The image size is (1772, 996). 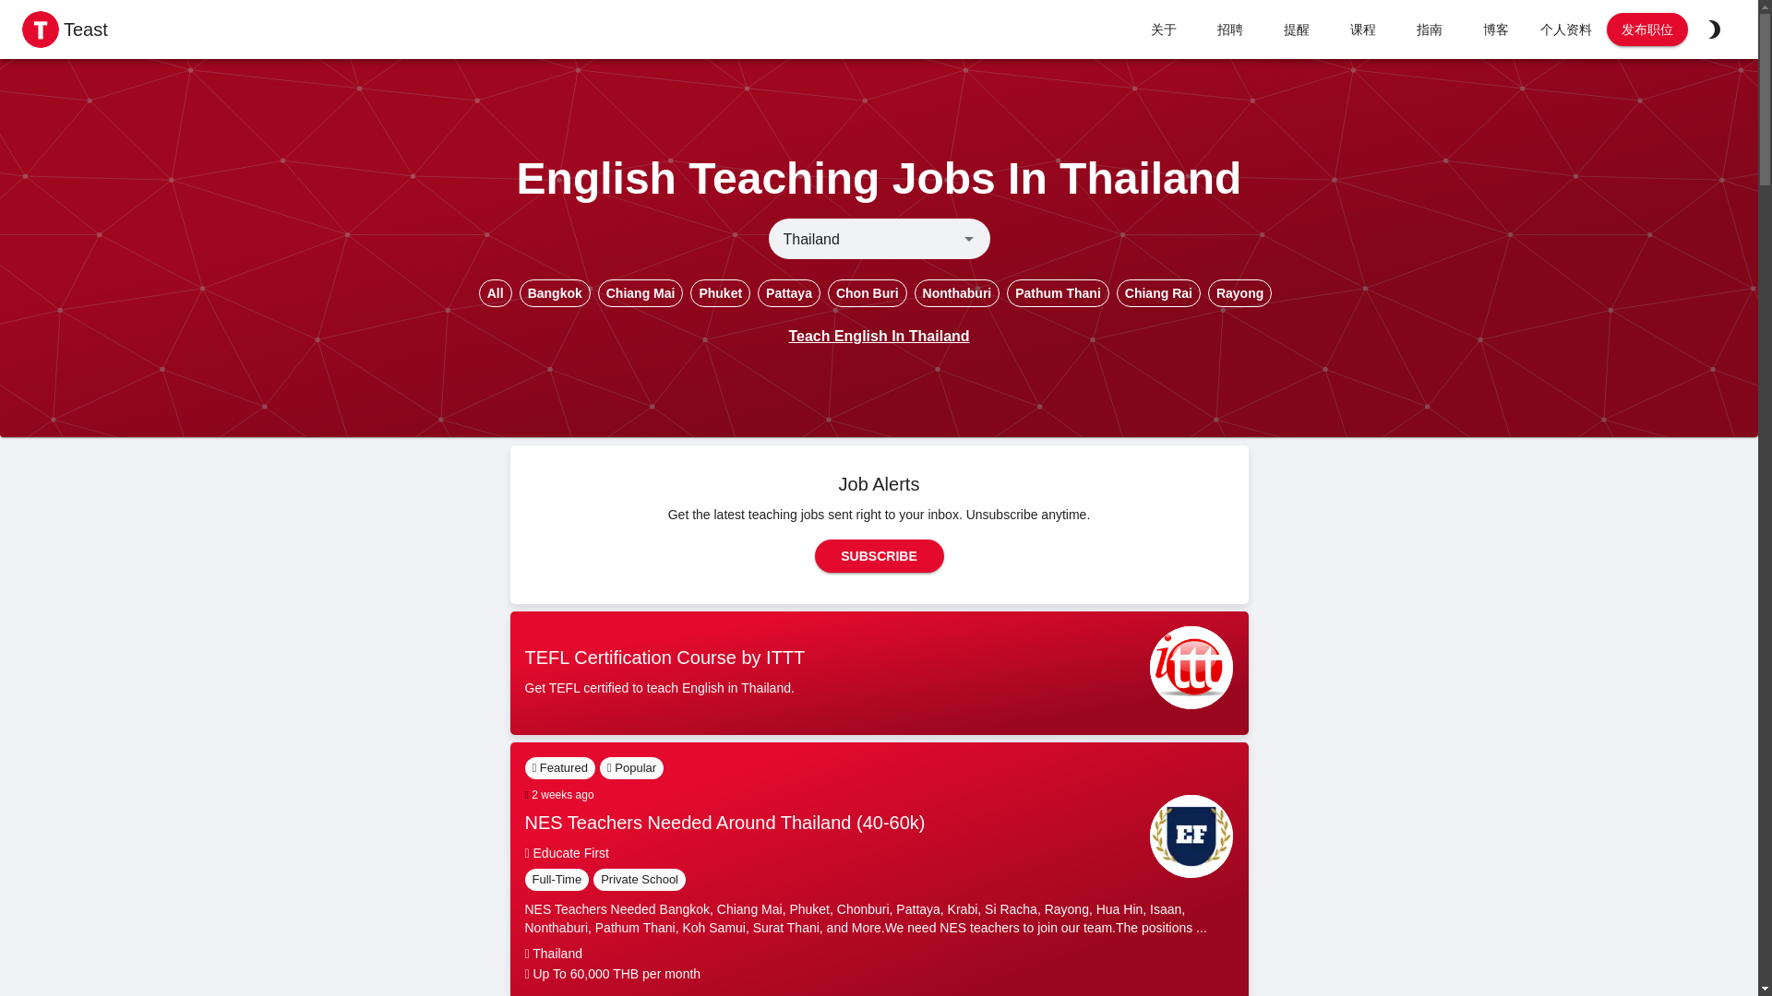 I want to click on Phuket, so click(x=720, y=293).